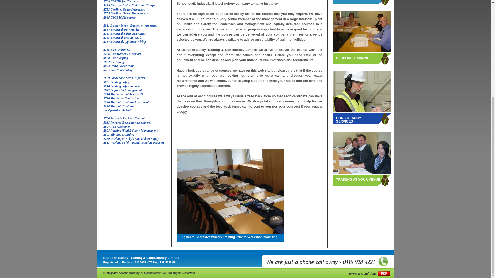  I want to click on 2864 Electrical Duty Holder, so click(121, 30).